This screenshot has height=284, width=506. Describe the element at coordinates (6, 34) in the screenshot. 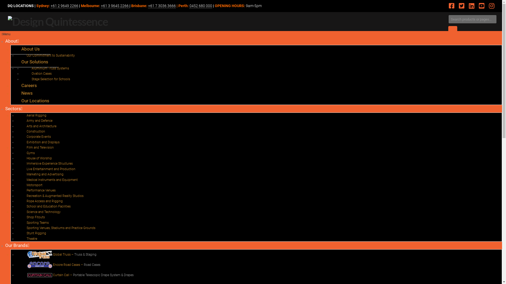

I see `Menu` at that location.